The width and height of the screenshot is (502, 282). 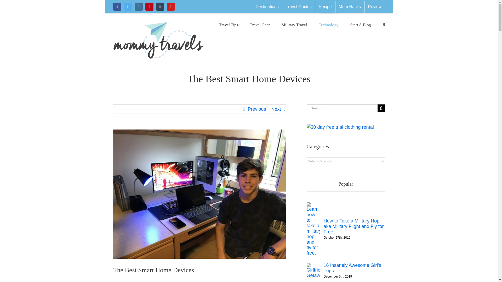 I want to click on Tumblr, so click(x=160, y=7).